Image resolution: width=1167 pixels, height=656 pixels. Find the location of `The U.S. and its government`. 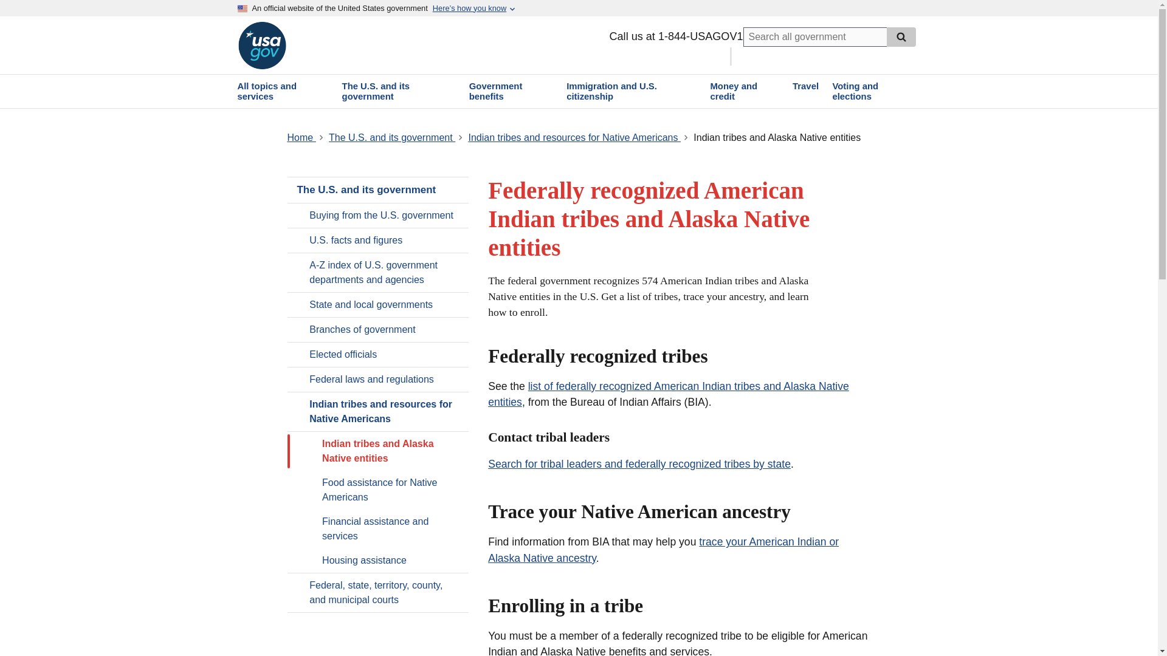

The U.S. and its government is located at coordinates (378, 190).